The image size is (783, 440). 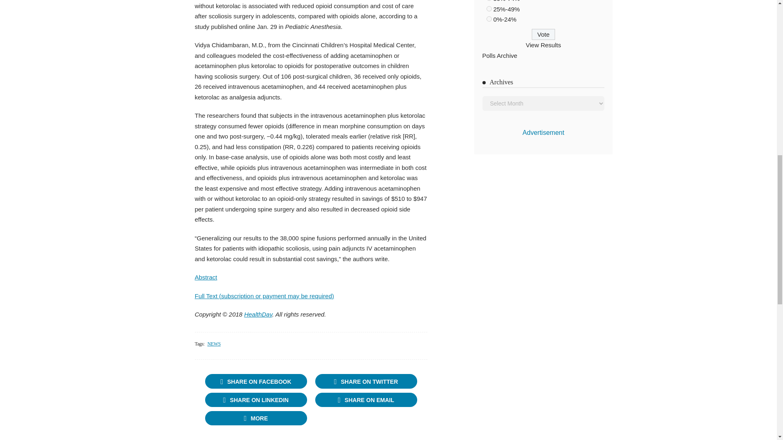 What do you see at coordinates (543, 35) in the screenshot?
I see `   Vote   ` at bounding box center [543, 35].